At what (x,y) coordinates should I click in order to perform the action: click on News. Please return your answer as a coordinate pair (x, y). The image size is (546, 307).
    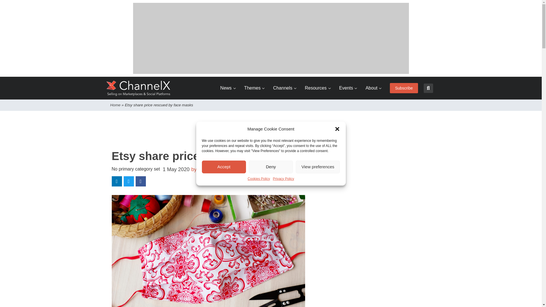
    Looking at the image, I should click on (228, 88).